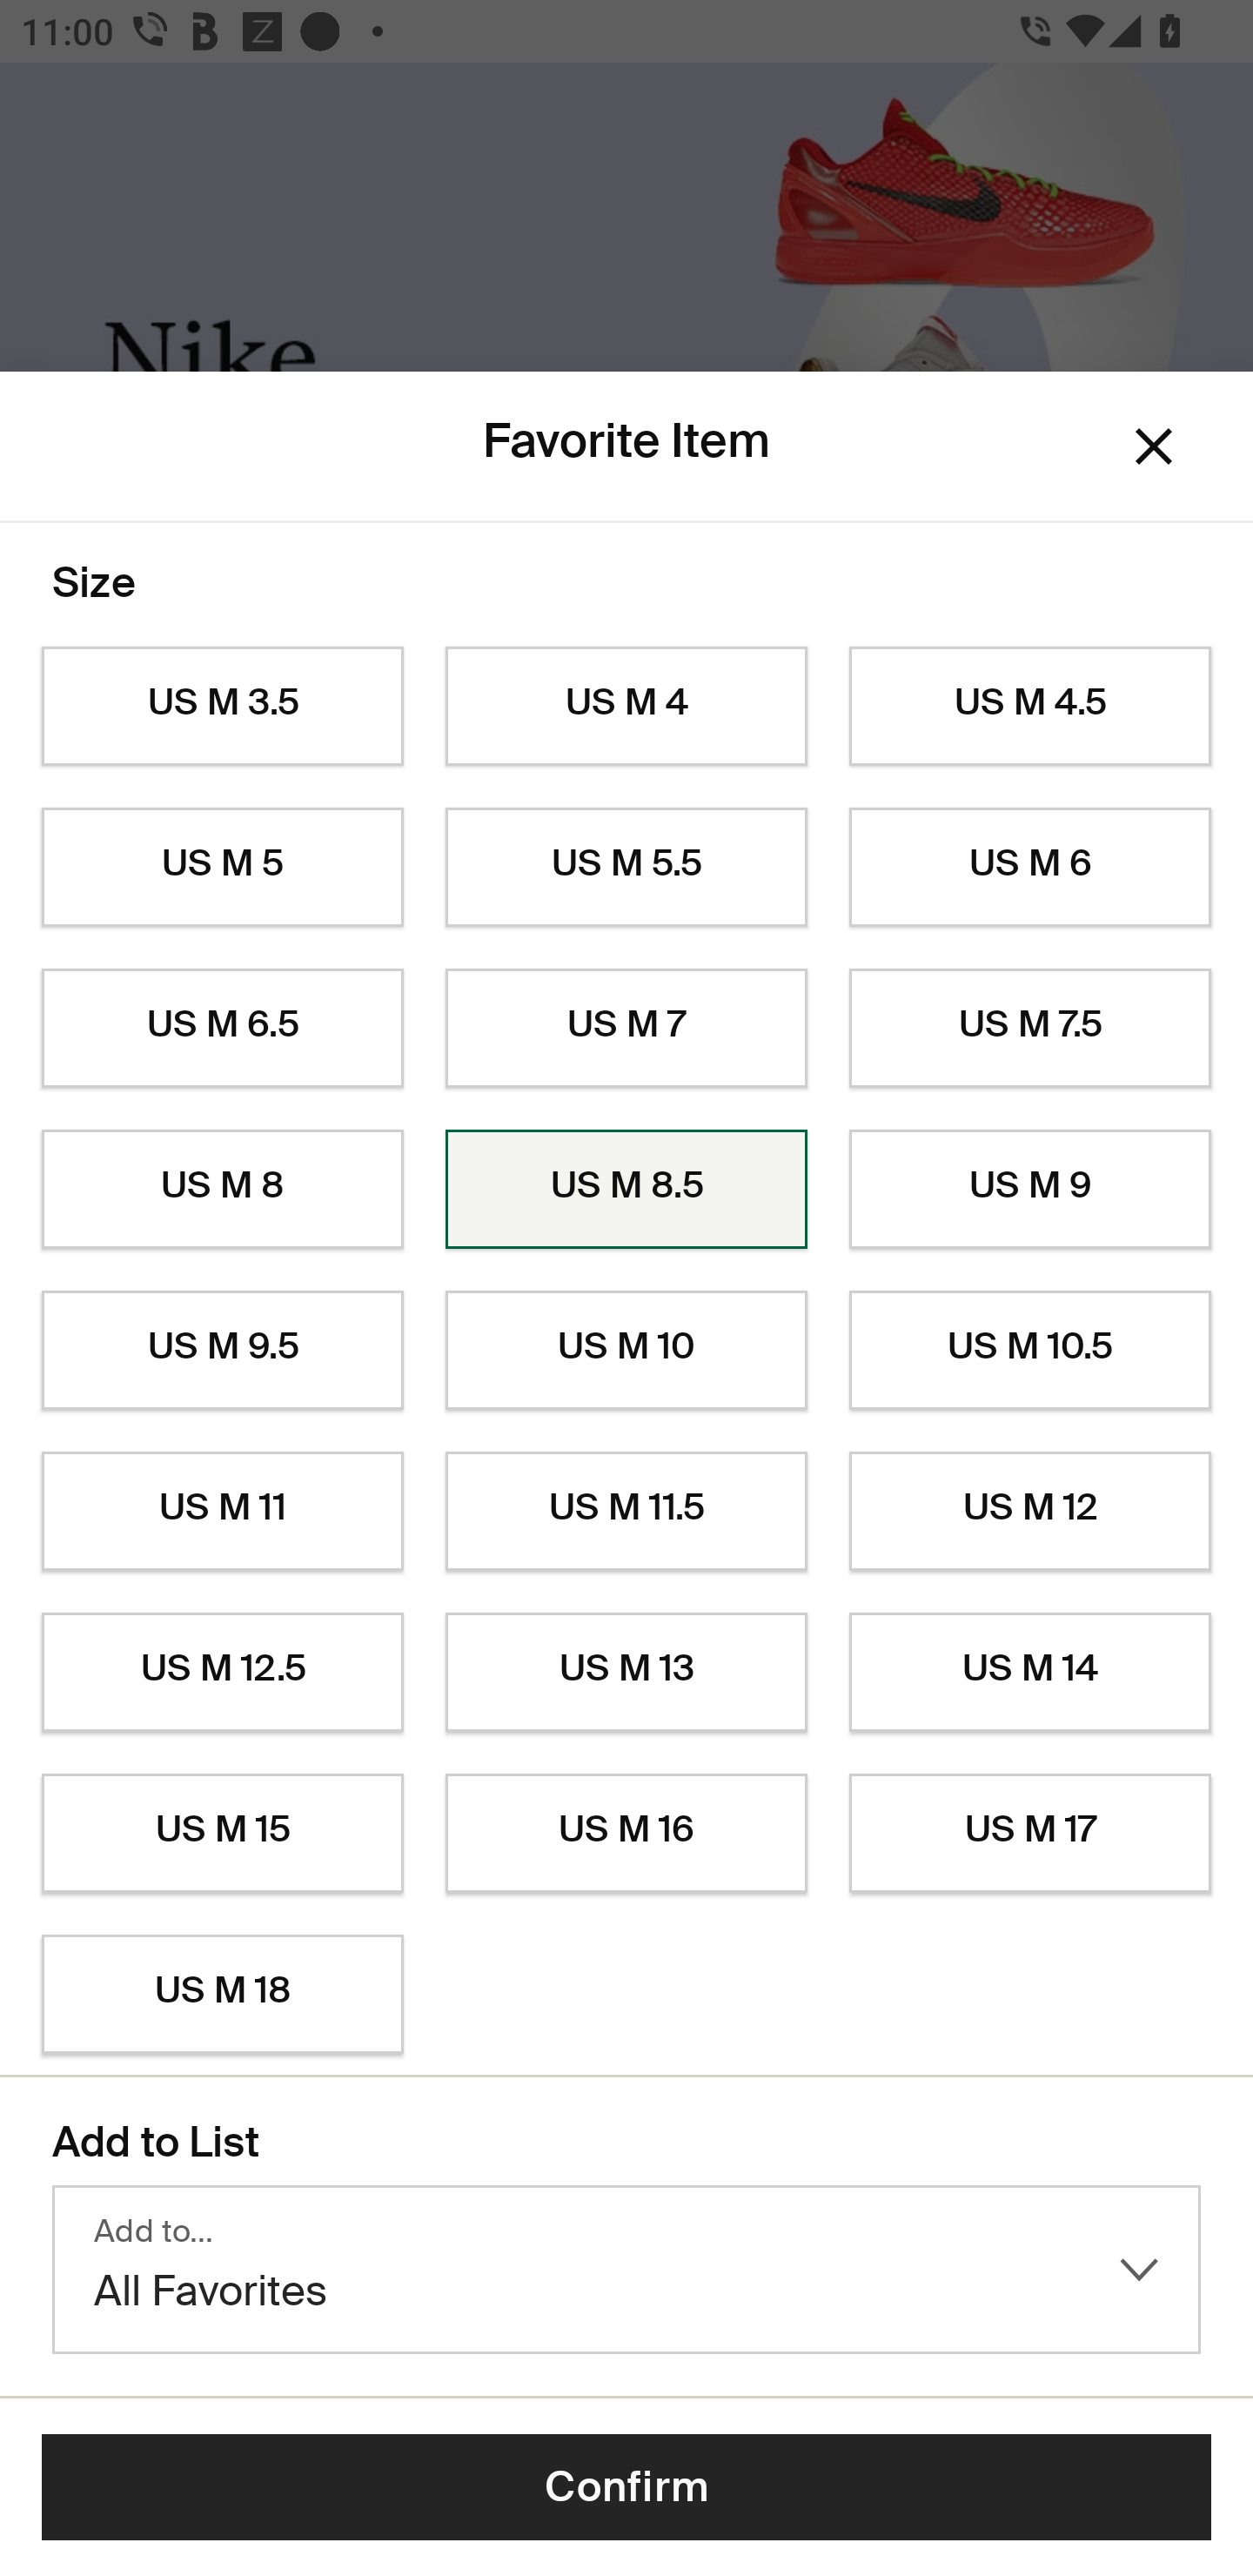 This screenshot has width=1253, height=2576. Describe the element at coordinates (1030, 1834) in the screenshot. I see `US M 17` at that location.